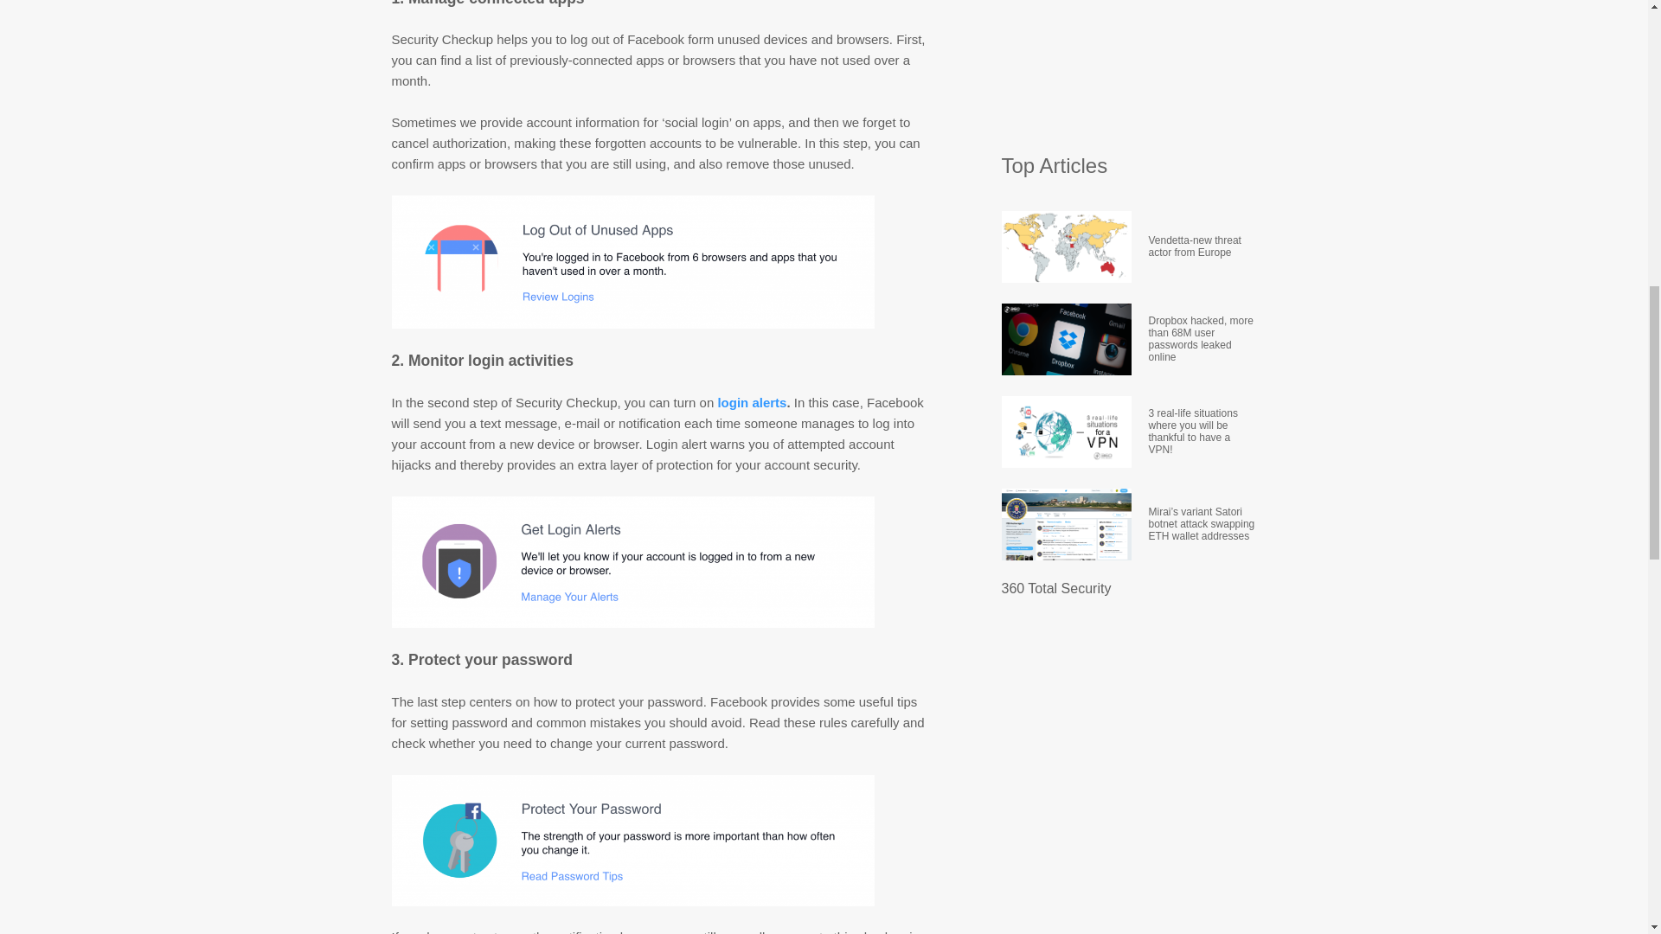 The width and height of the screenshot is (1661, 934). What do you see at coordinates (1131, 67) in the screenshot?
I see `Advertisement` at bounding box center [1131, 67].